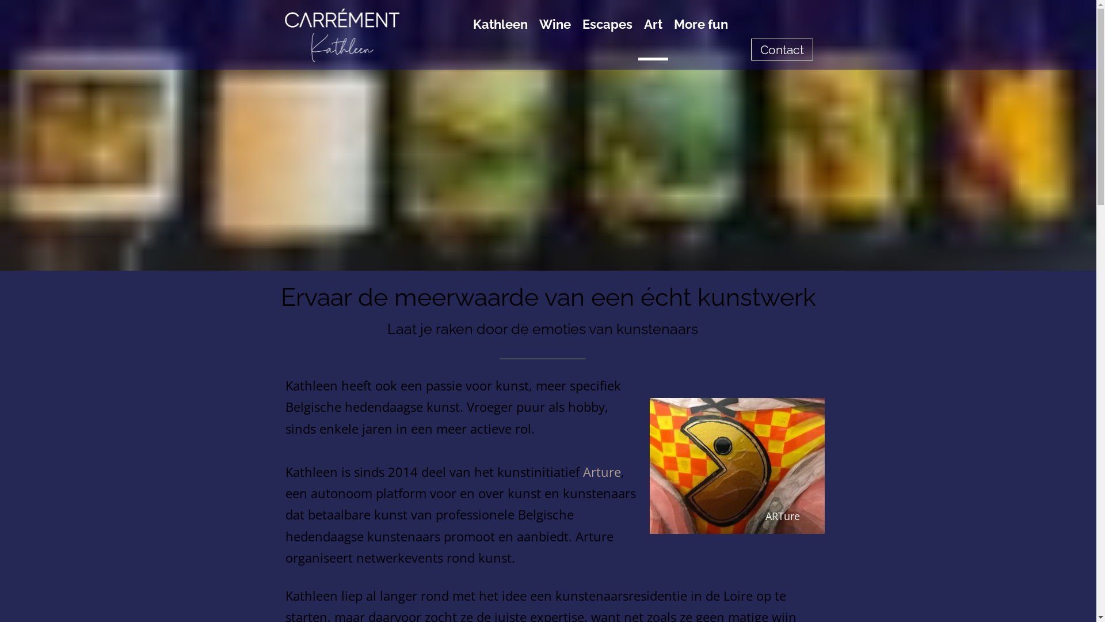 Image resolution: width=1105 pixels, height=622 pixels. Describe the element at coordinates (653, 35) in the screenshot. I see `Art` at that location.